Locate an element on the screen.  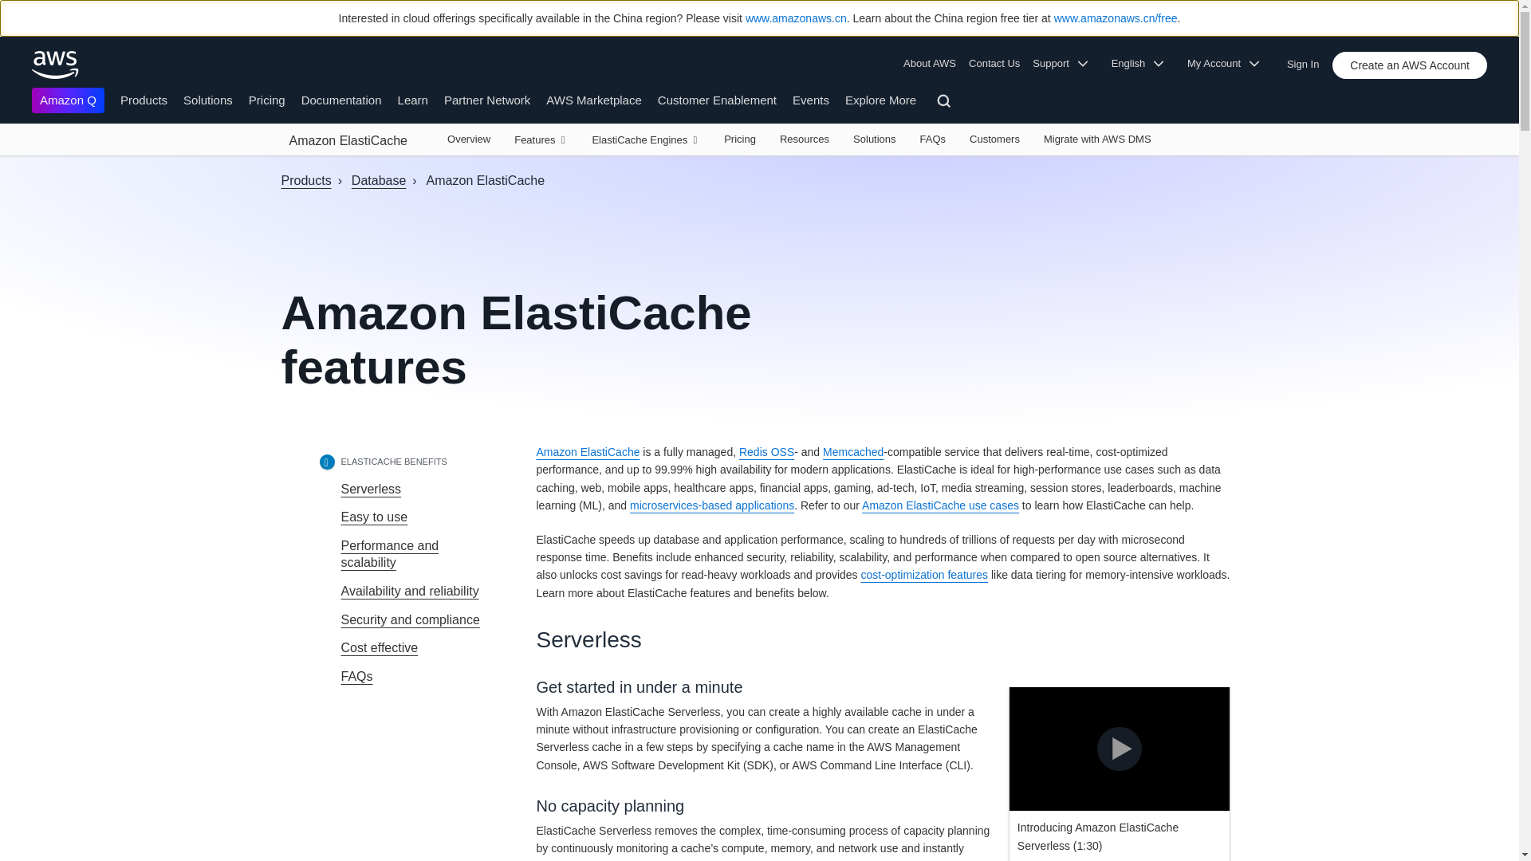
Sign In is located at coordinates (1308, 61).